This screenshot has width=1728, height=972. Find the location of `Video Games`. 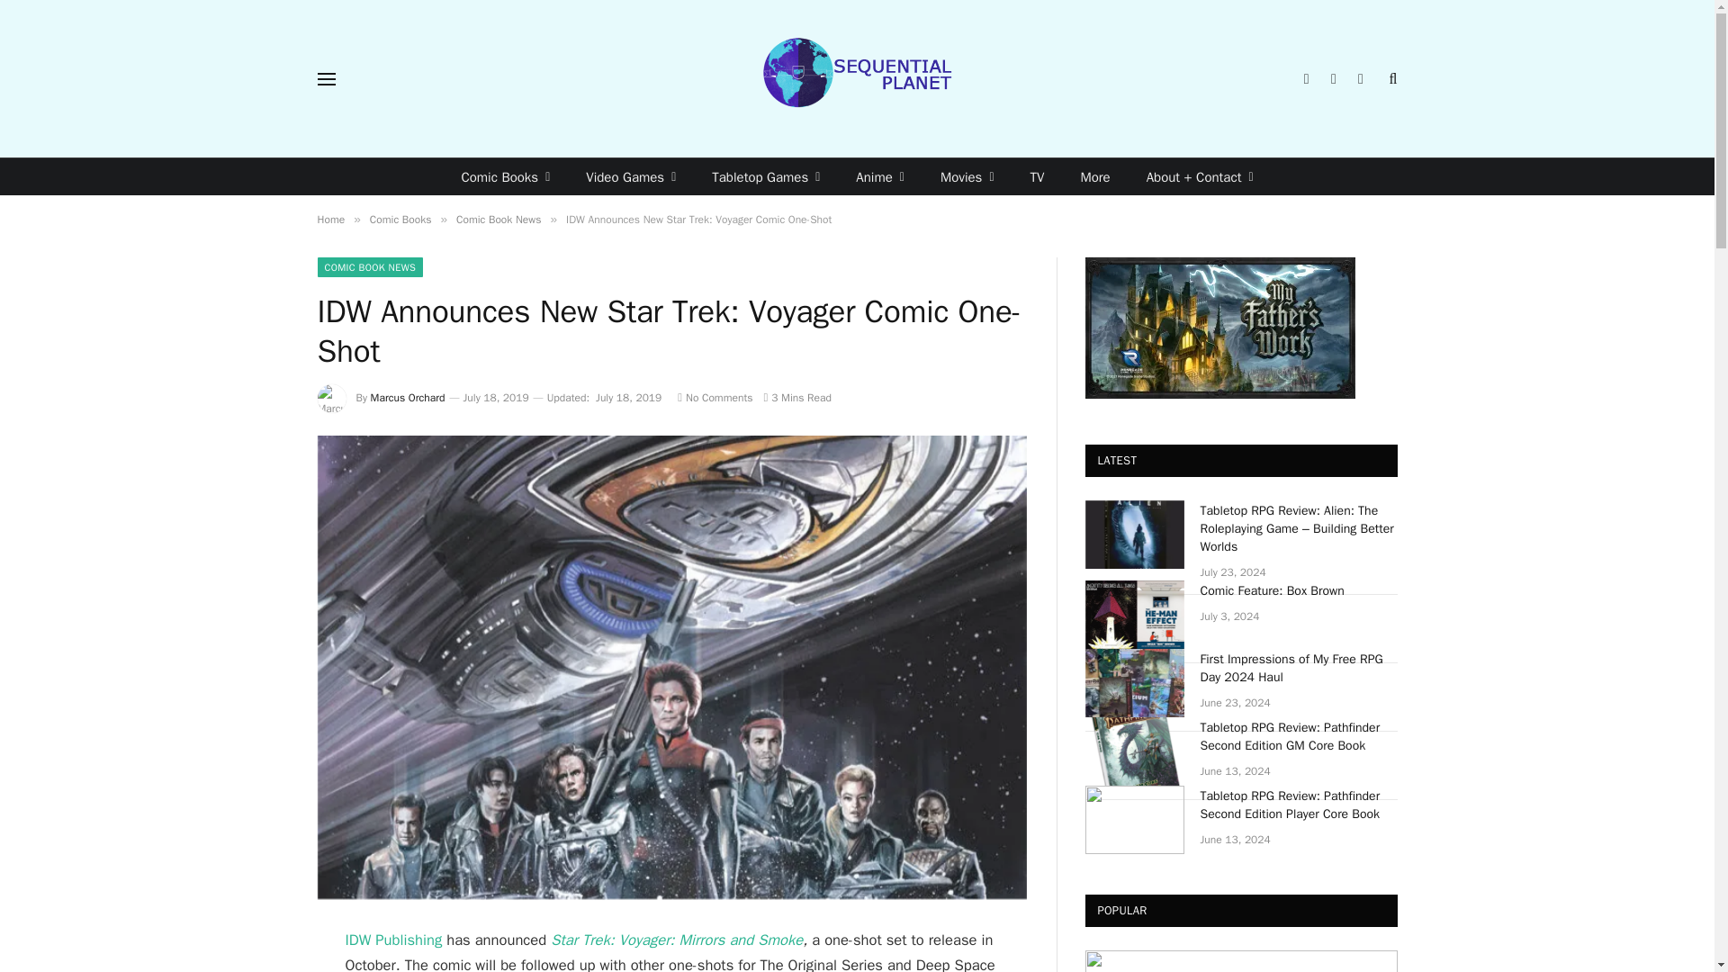

Video Games is located at coordinates (631, 176).